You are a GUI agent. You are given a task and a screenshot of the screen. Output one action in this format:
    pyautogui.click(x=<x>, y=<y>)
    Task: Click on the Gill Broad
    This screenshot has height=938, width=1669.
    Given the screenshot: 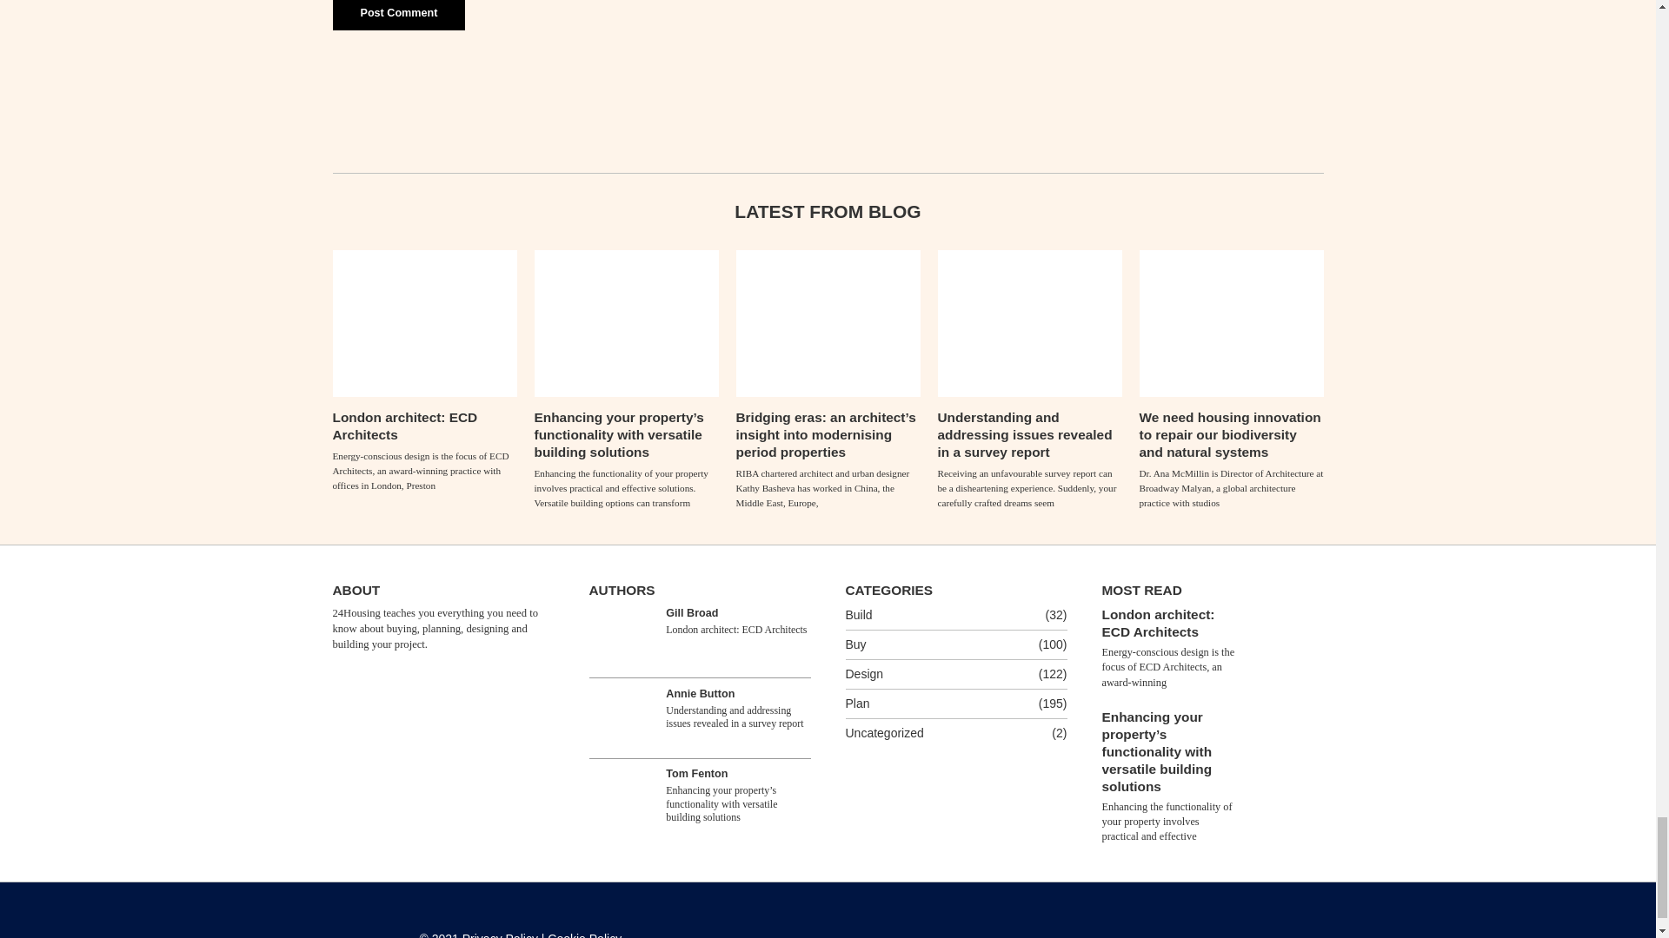 What is the action you would take?
    pyautogui.click(x=621, y=637)
    